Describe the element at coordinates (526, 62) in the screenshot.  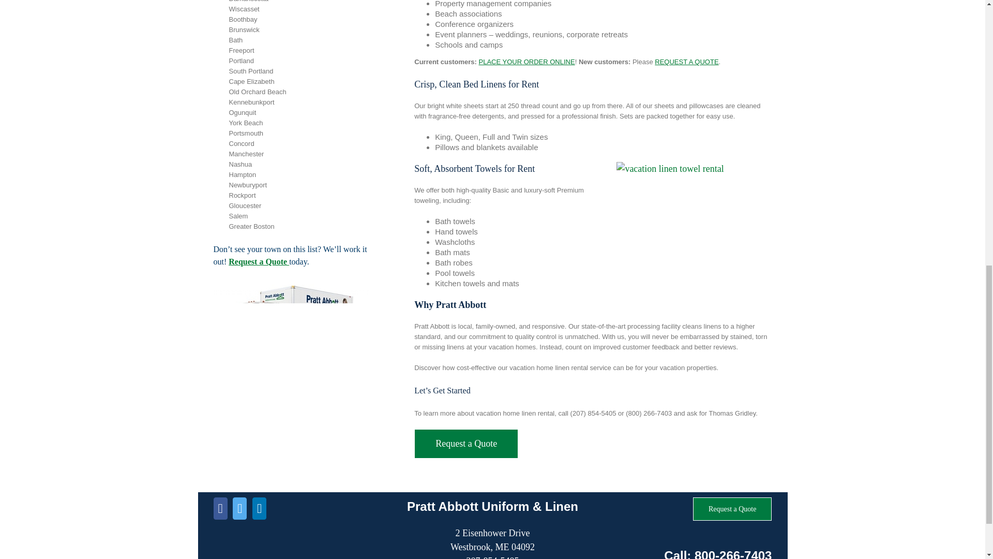
I see `PLACE YOUR ORDER ONLINE` at that location.